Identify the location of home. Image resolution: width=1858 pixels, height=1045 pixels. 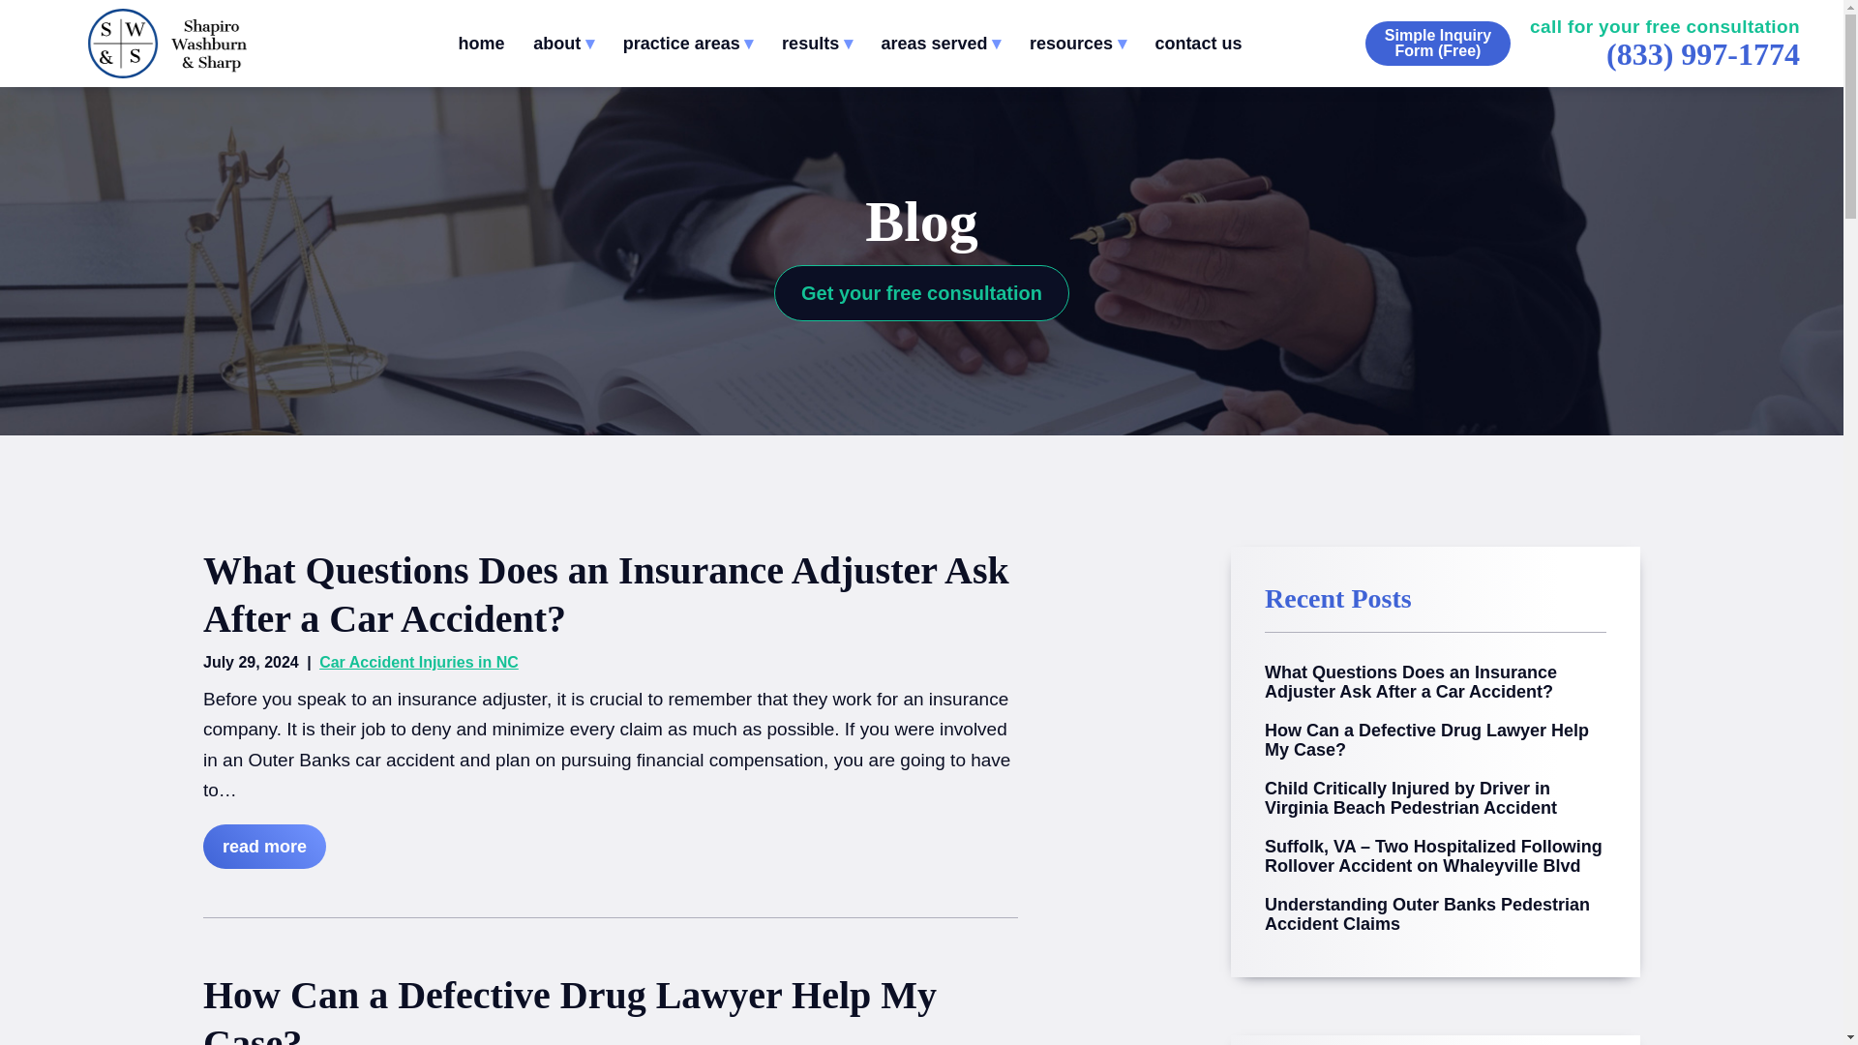
(480, 44).